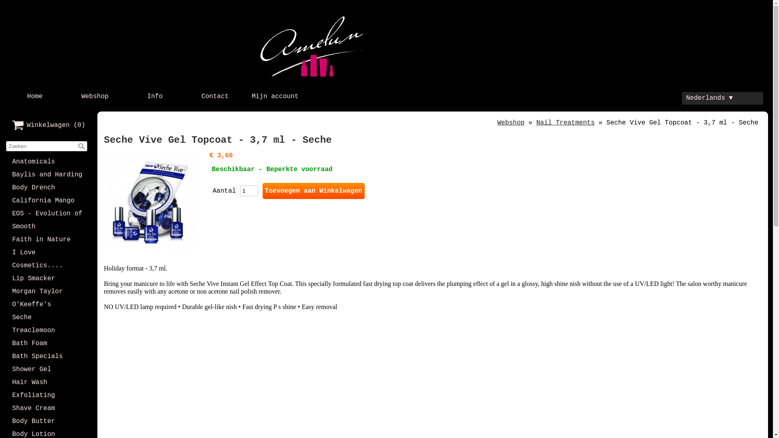 The image size is (779, 438). I want to click on I Love Cosmetics...., so click(49, 259).